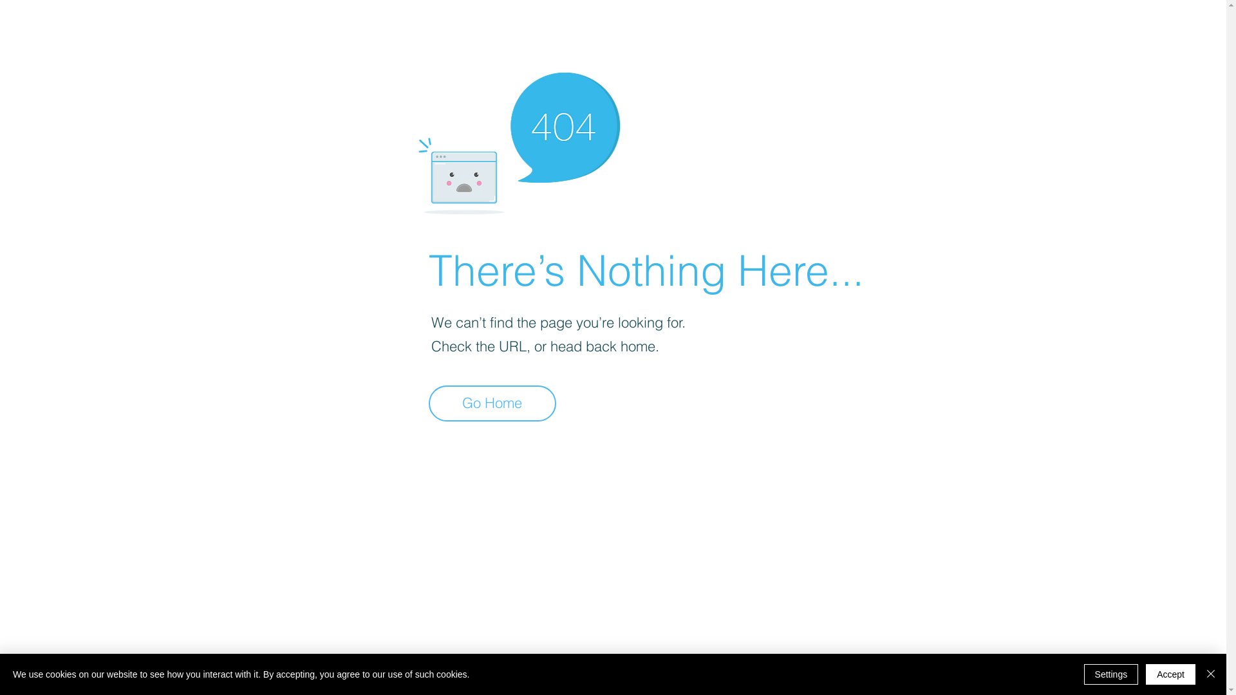 Image resolution: width=1236 pixels, height=695 pixels. Describe the element at coordinates (519, 140) in the screenshot. I see `404-icon_2.png` at that location.